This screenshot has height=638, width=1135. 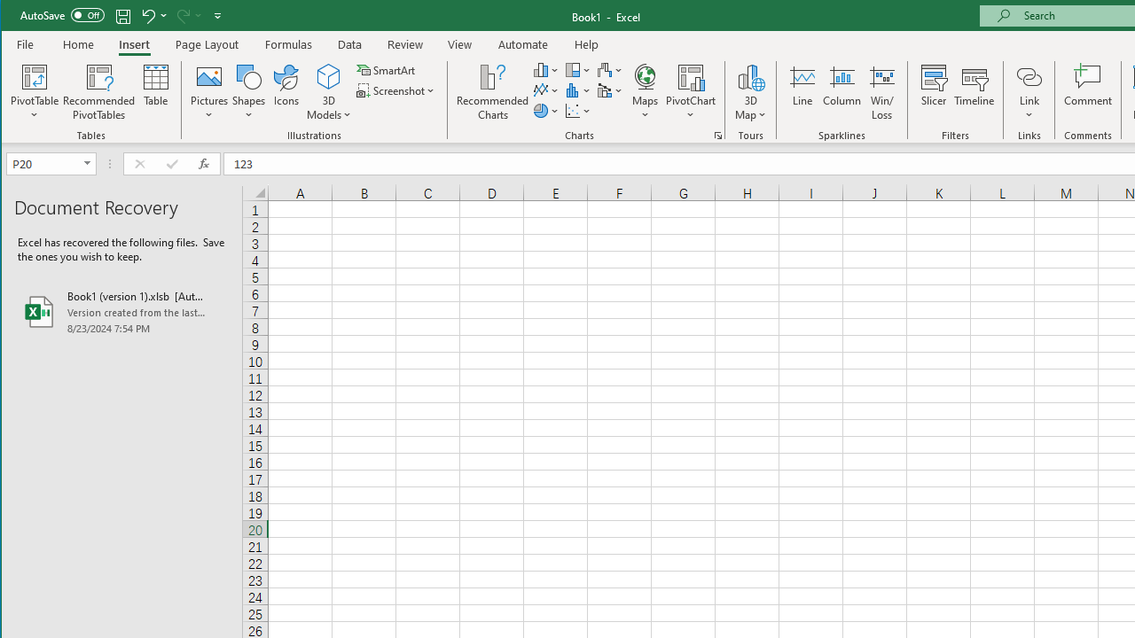 What do you see at coordinates (248, 92) in the screenshot?
I see `Shapes` at bounding box center [248, 92].